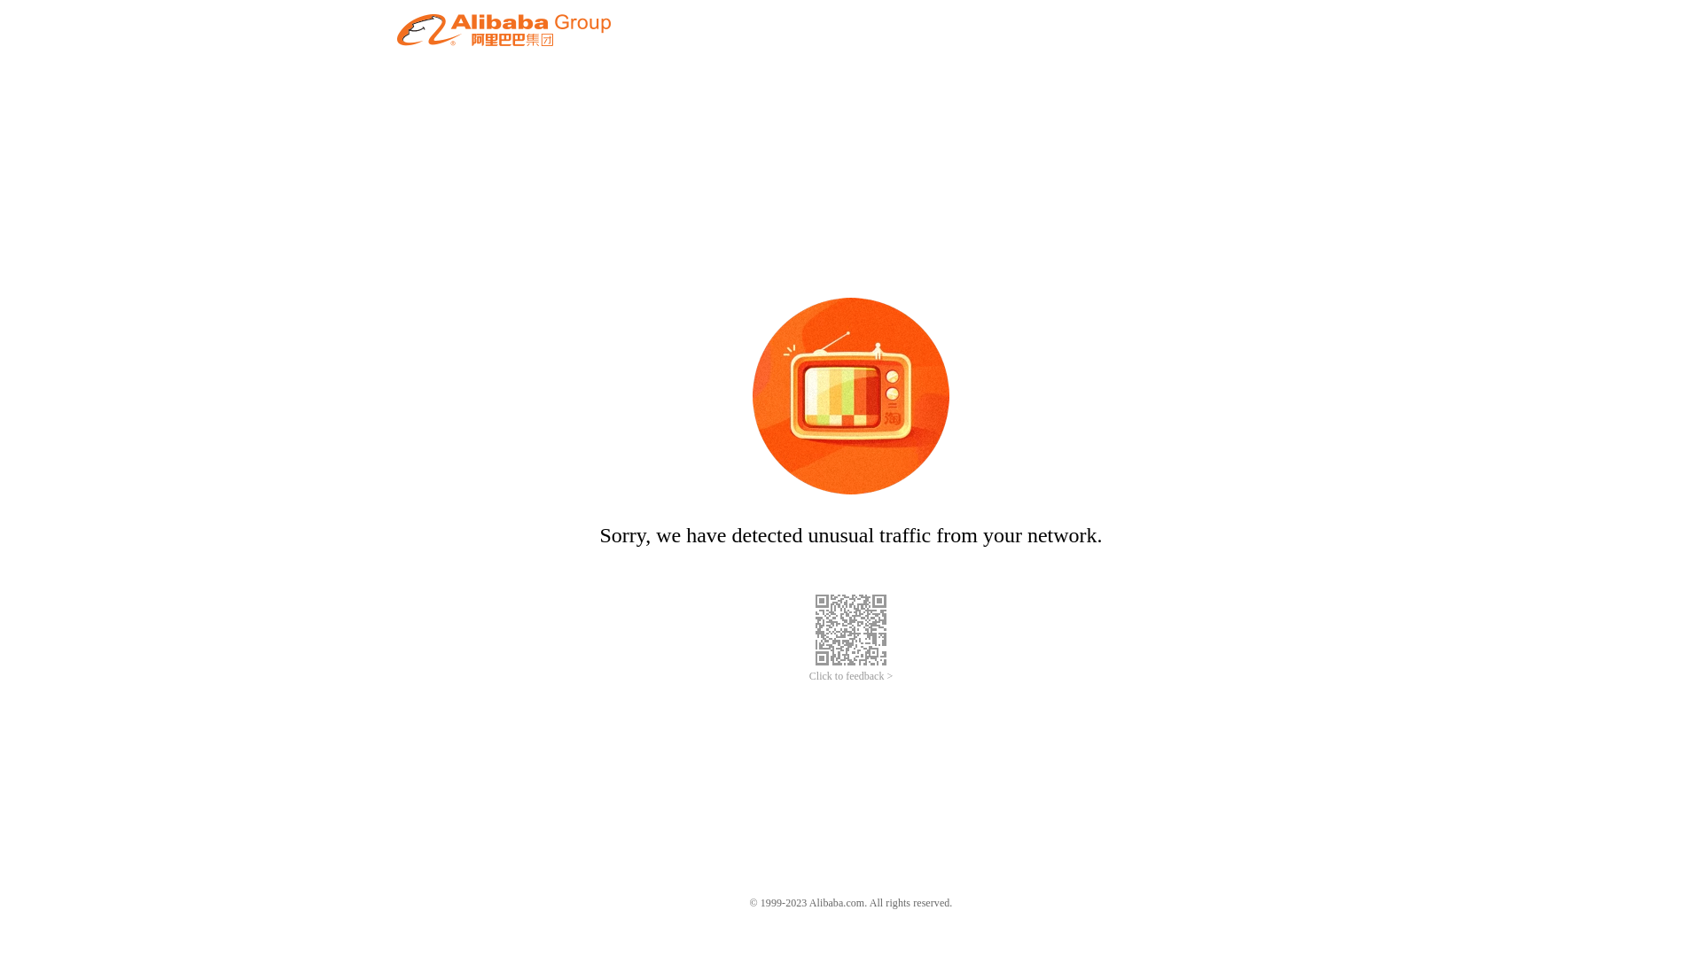 This screenshot has height=957, width=1702. What do you see at coordinates (851, 677) in the screenshot?
I see `Click to feedback >` at bounding box center [851, 677].